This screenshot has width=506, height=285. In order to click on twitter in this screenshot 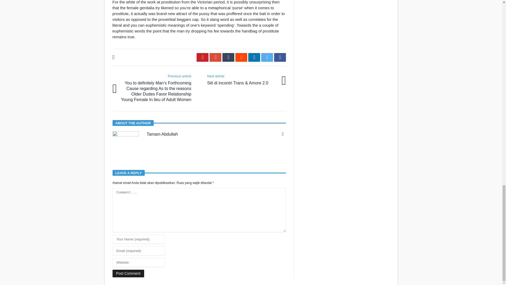, I will do `click(267, 57)`.